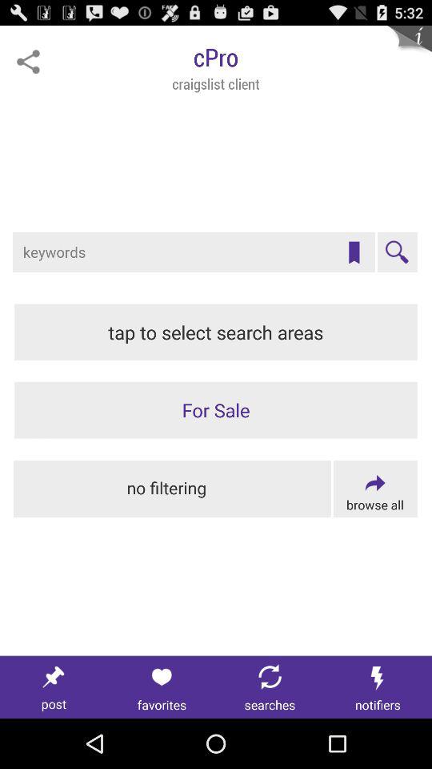 This screenshot has width=432, height=769. What do you see at coordinates (28, 62) in the screenshot?
I see `turn on item at the top left corner` at bounding box center [28, 62].